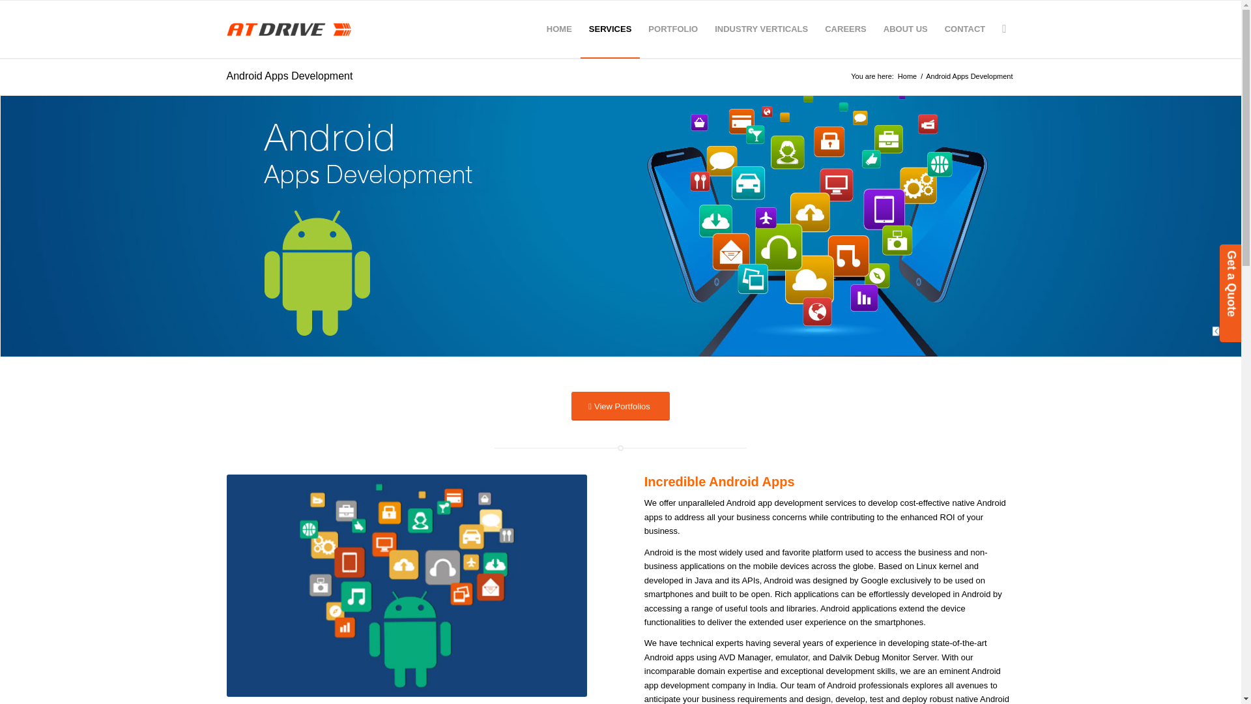  Describe the element at coordinates (905, 29) in the screenshot. I see `ABOUT US` at that location.